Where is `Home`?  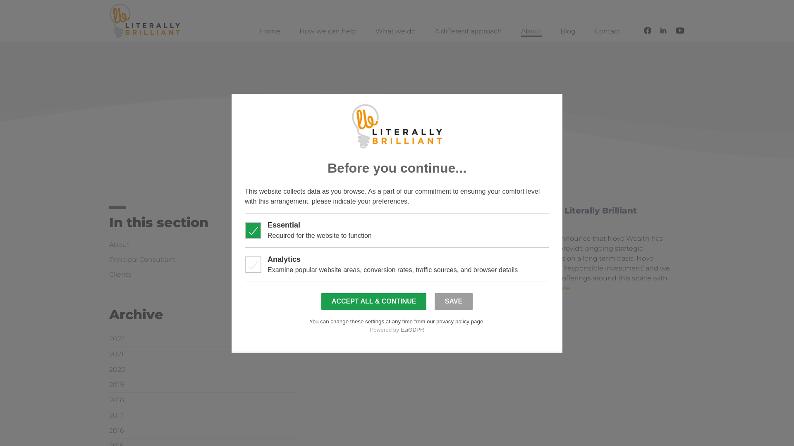 Home is located at coordinates (270, 31).